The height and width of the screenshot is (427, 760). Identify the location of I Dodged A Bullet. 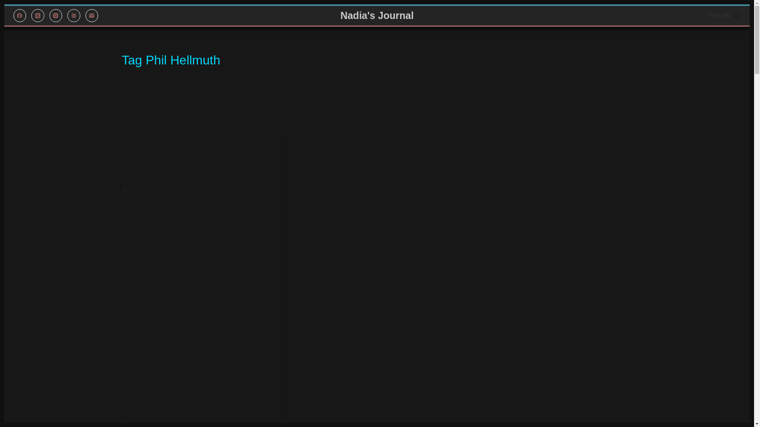
(166, 174).